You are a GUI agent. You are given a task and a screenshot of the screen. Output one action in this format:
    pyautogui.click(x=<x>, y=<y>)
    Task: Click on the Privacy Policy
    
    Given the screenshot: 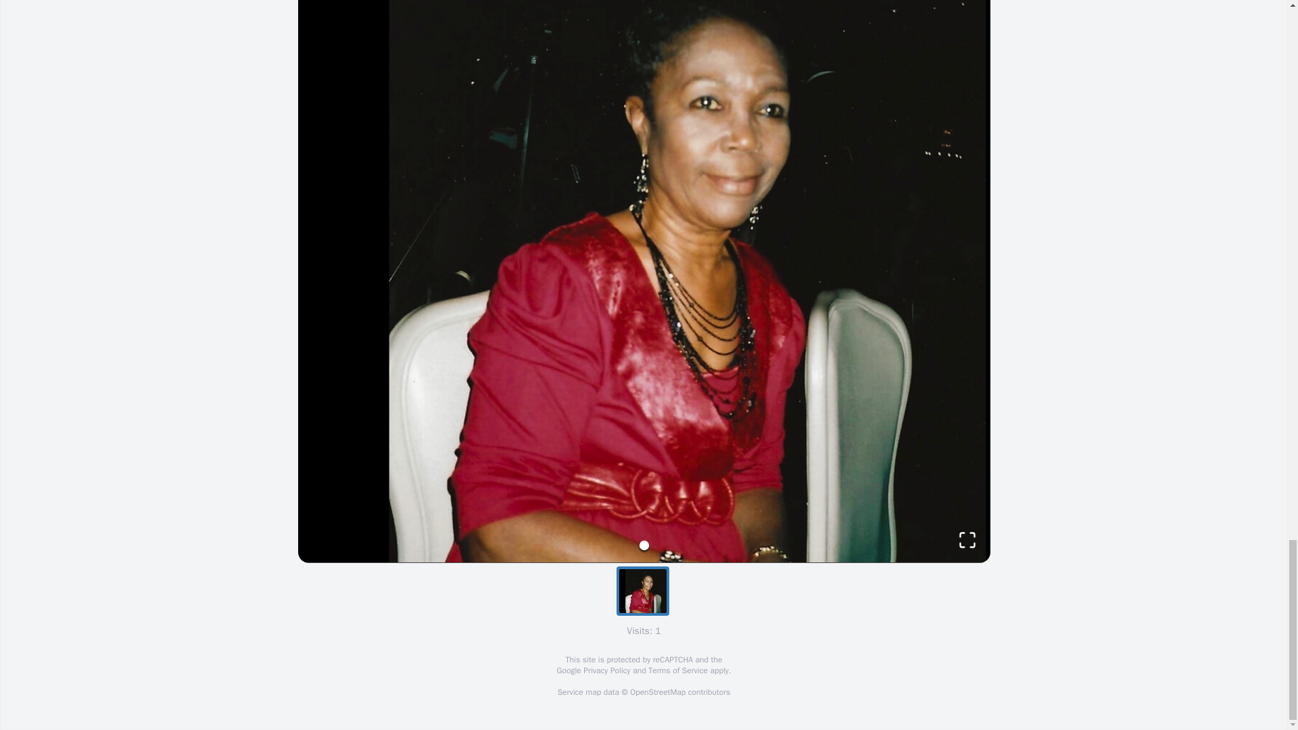 What is the action you would take?
    pyautogui.click(x=606, y=671)
    